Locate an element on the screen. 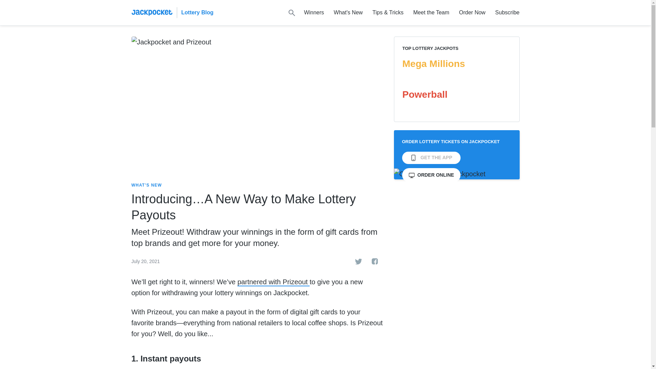 This screenshot has width=656, height=369. Winners is located at coordinates (314, 12).